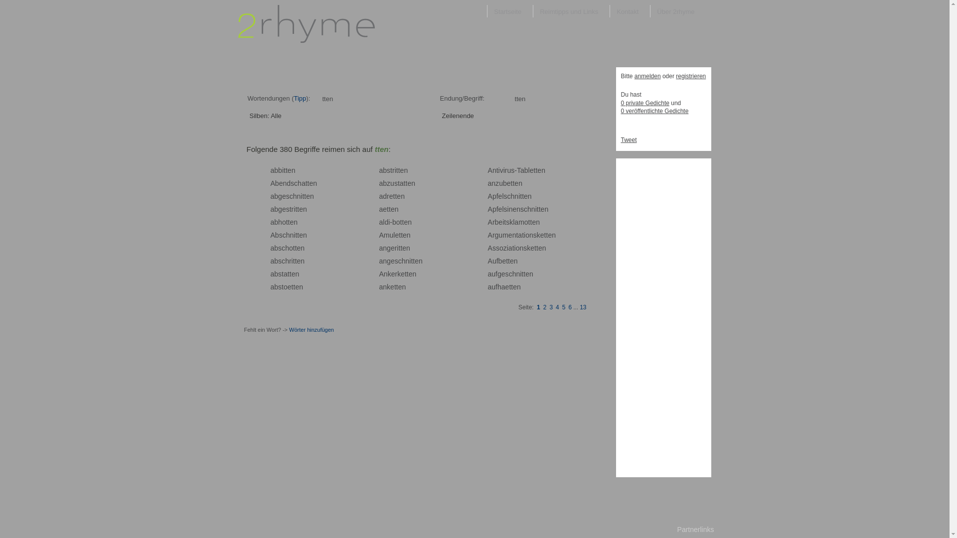  What do you see at coordinates (506, 170) in the screenshot?
I see `r` at bounding box center [506, 170].